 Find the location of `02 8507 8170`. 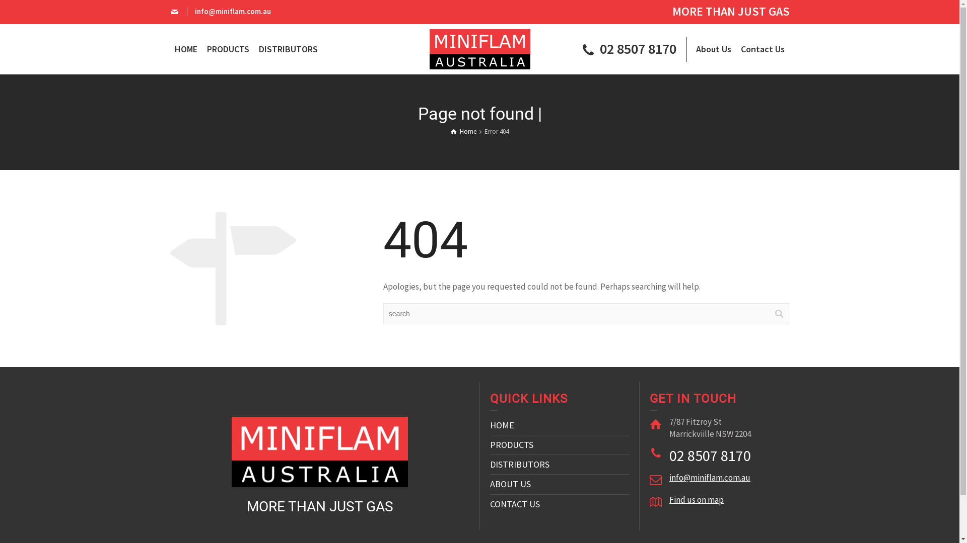

02 8507 8170 is located at coordinates (710, 456).